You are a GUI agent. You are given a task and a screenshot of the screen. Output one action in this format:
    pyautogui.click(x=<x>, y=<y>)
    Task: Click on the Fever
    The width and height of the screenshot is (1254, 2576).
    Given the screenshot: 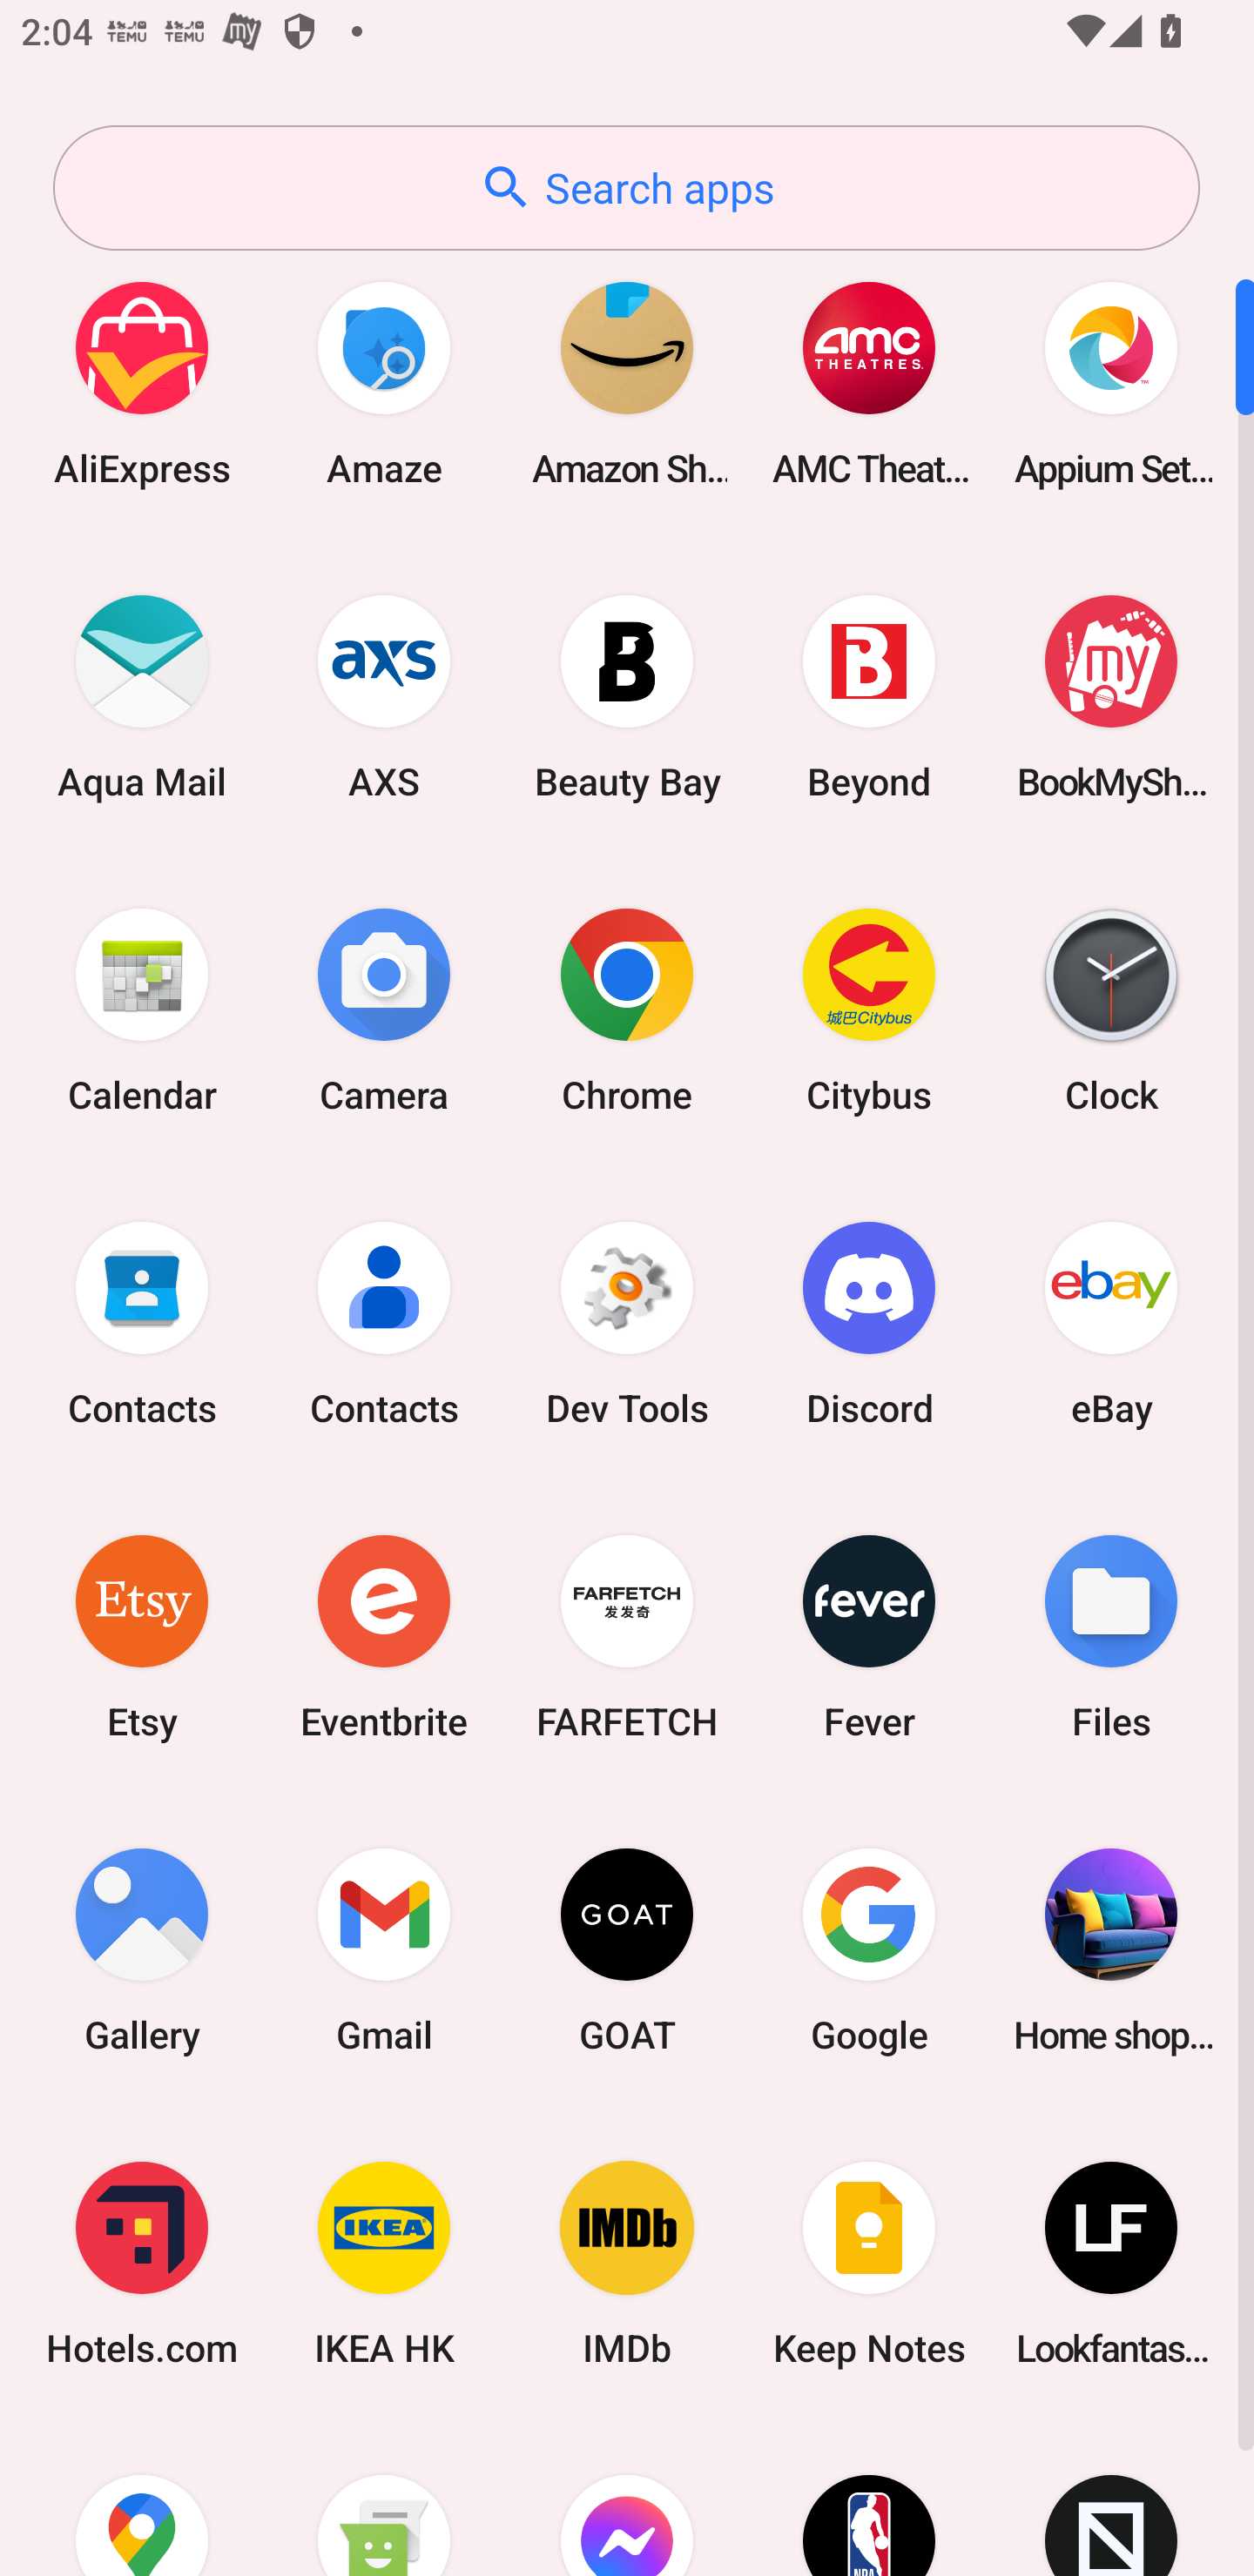 What is the action you would take?
    pyautogui.click(x=869, y=1636)
    